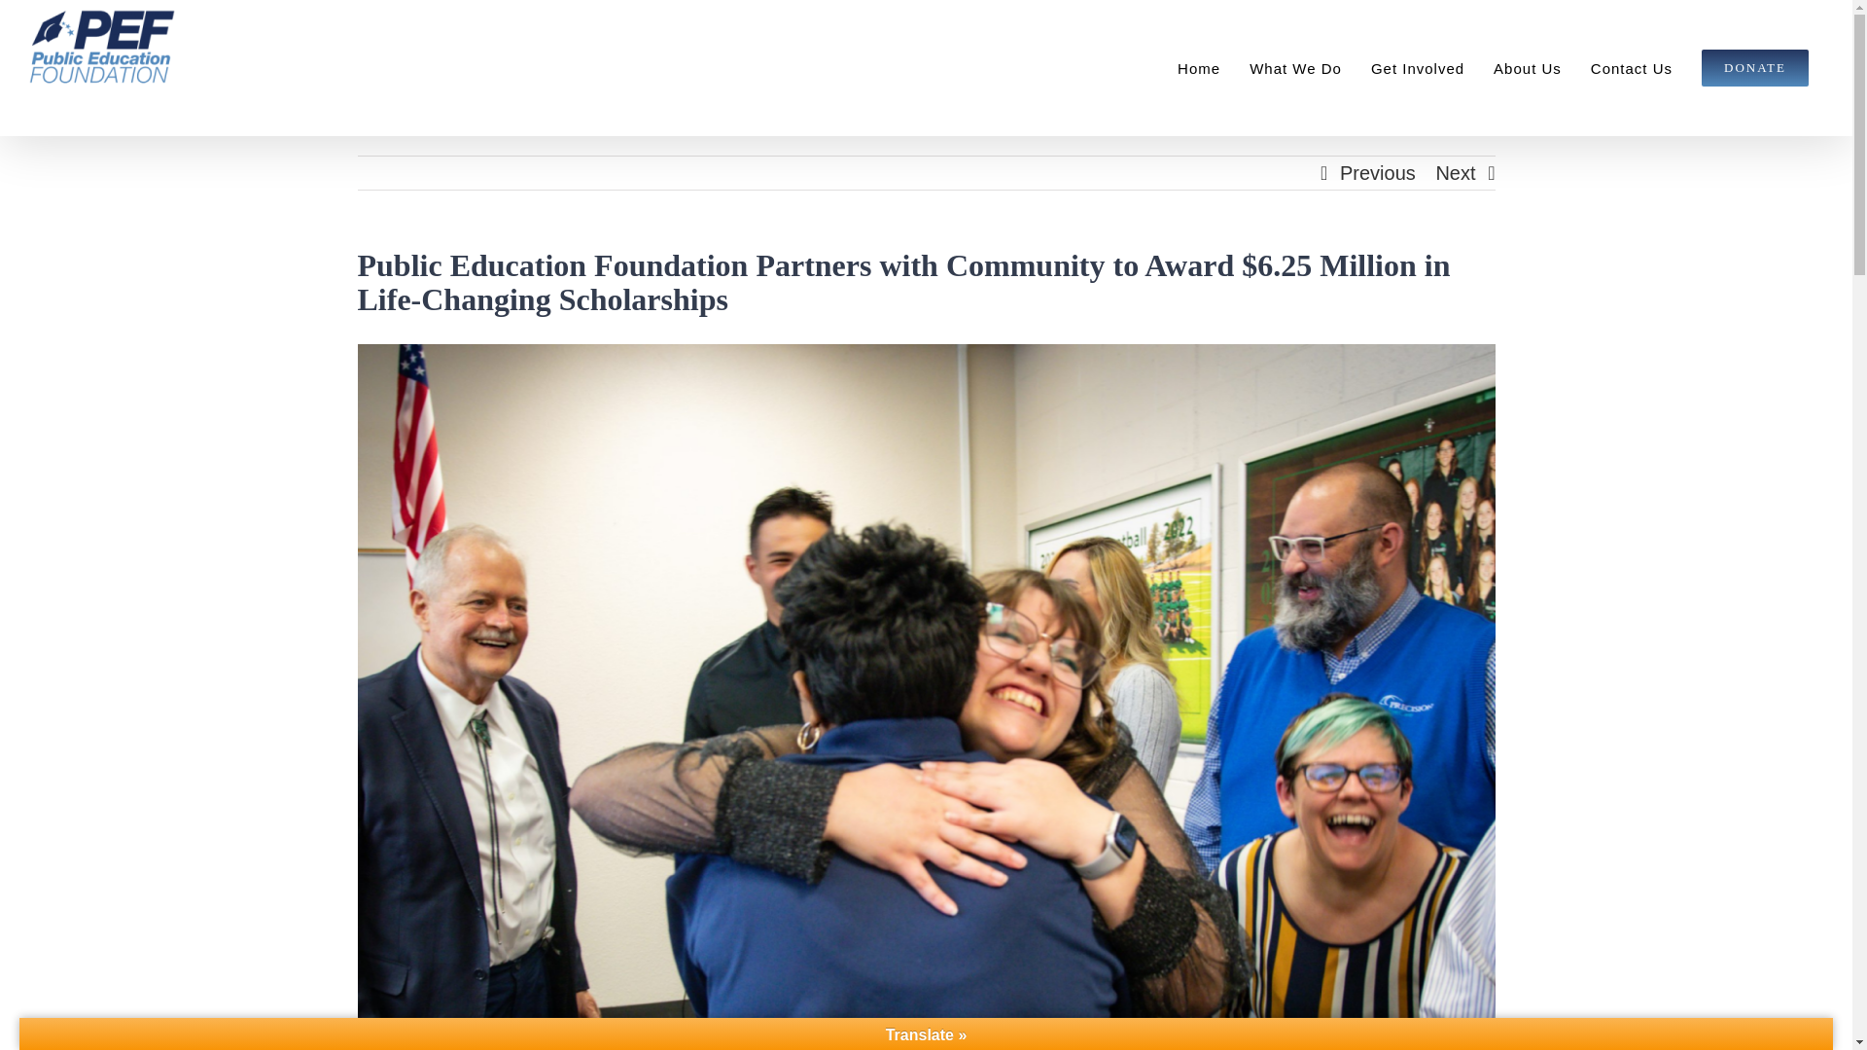 The image size is (1867, 1050). Describe the element at coordinates (1755, 68) in the screenshot. I see `DONATE` at that location.